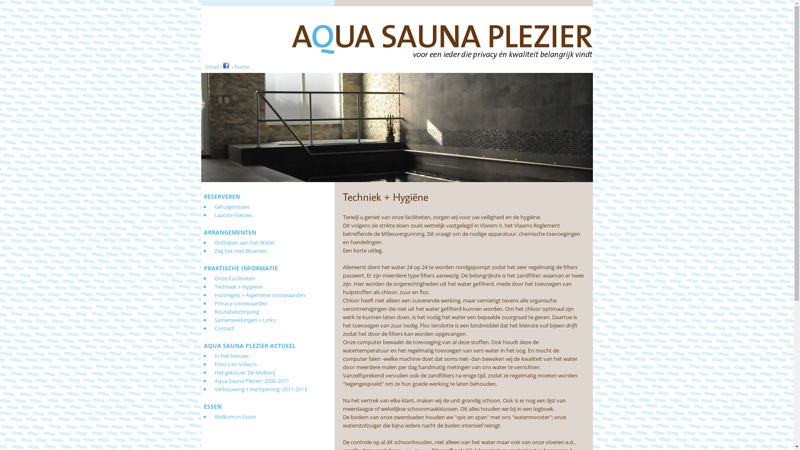  I want to click on Zeg het met Bloemen, so click(234, 251).